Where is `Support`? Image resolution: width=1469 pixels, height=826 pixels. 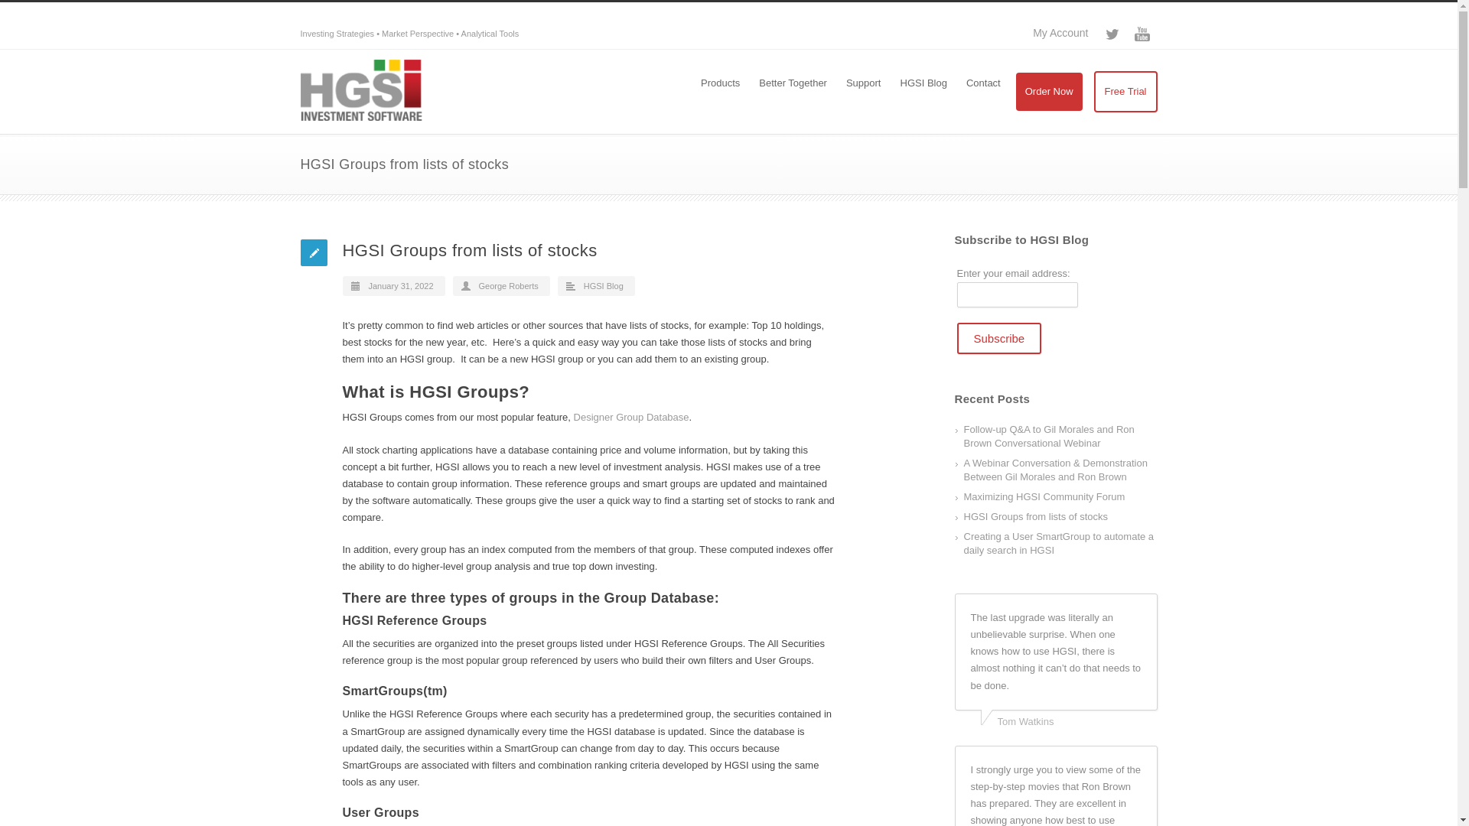 Support is located at coordinates (863, 84).